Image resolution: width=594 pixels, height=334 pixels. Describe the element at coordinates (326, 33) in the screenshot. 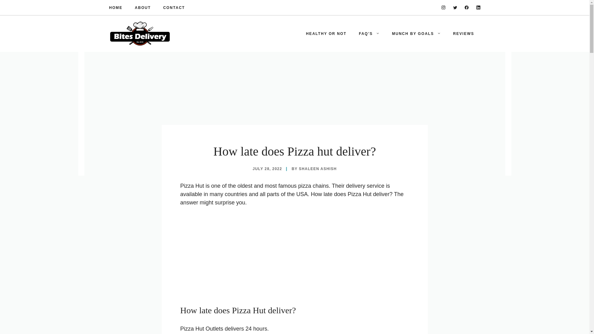

I see `HEALTHY OR NOT` at that location.